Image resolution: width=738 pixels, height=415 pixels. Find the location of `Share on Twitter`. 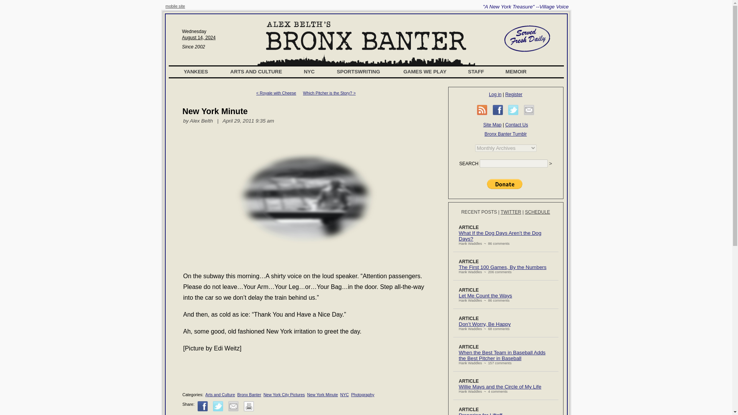

Share on Twitter is located at coordinates (514, 110).